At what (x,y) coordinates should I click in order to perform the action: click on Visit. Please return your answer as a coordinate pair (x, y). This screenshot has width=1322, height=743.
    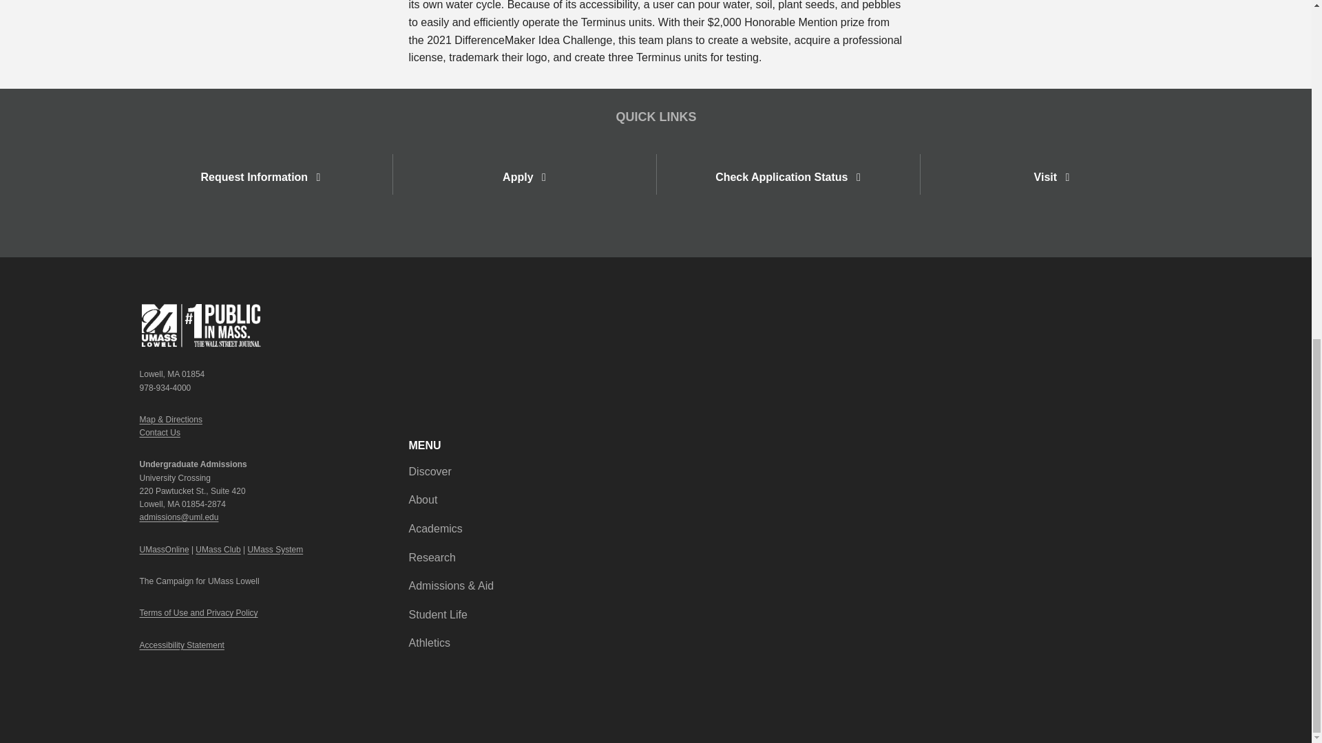
    Looking at the image, I should click on (1051, 177).